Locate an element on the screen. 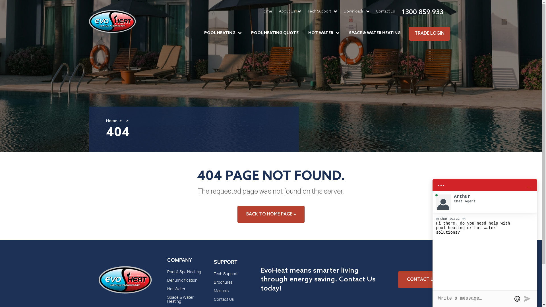  POOL HEATING is located at coordinates (223, 33).